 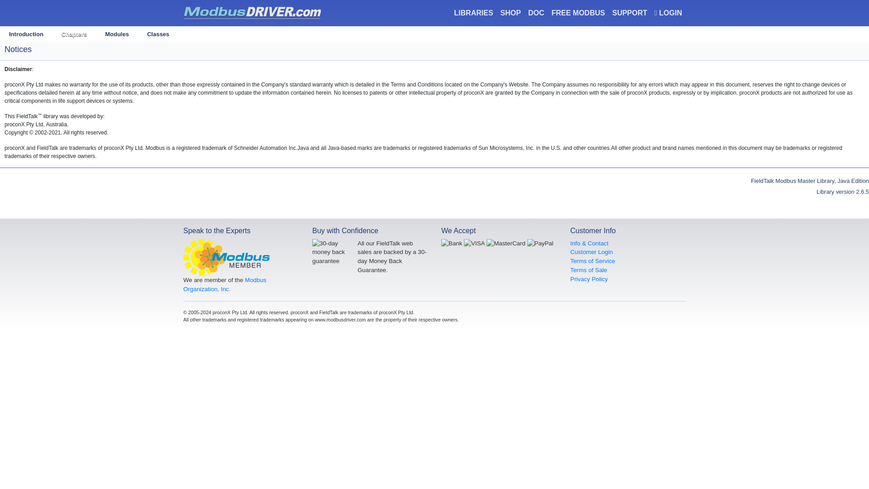 I want to click on Customer Login, so click(x=591, y=252).